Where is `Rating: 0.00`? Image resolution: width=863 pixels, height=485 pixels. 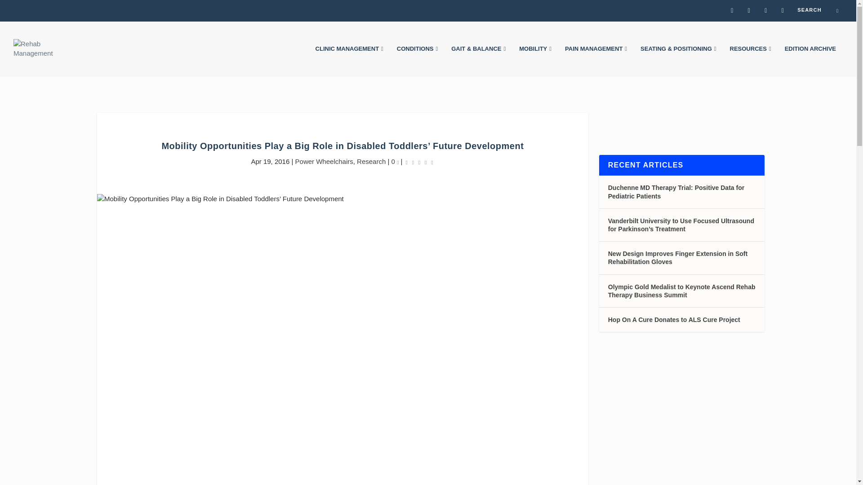 Rating: 0.00 is located at coordinates (420, 162).